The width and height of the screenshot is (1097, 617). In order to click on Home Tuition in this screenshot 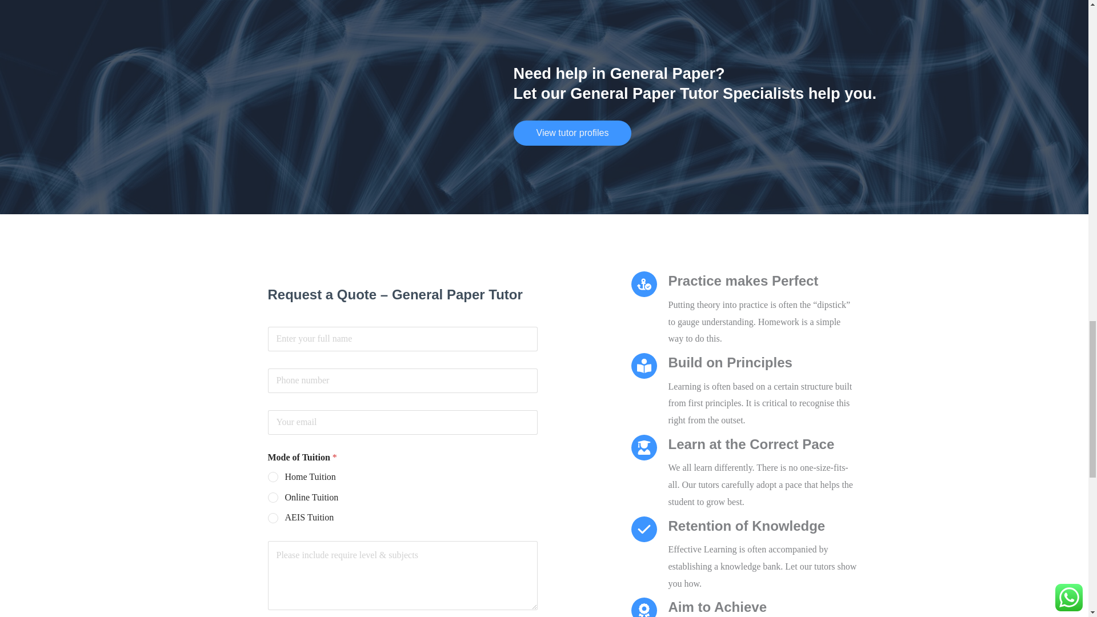, I will do `click(273, 478)`.